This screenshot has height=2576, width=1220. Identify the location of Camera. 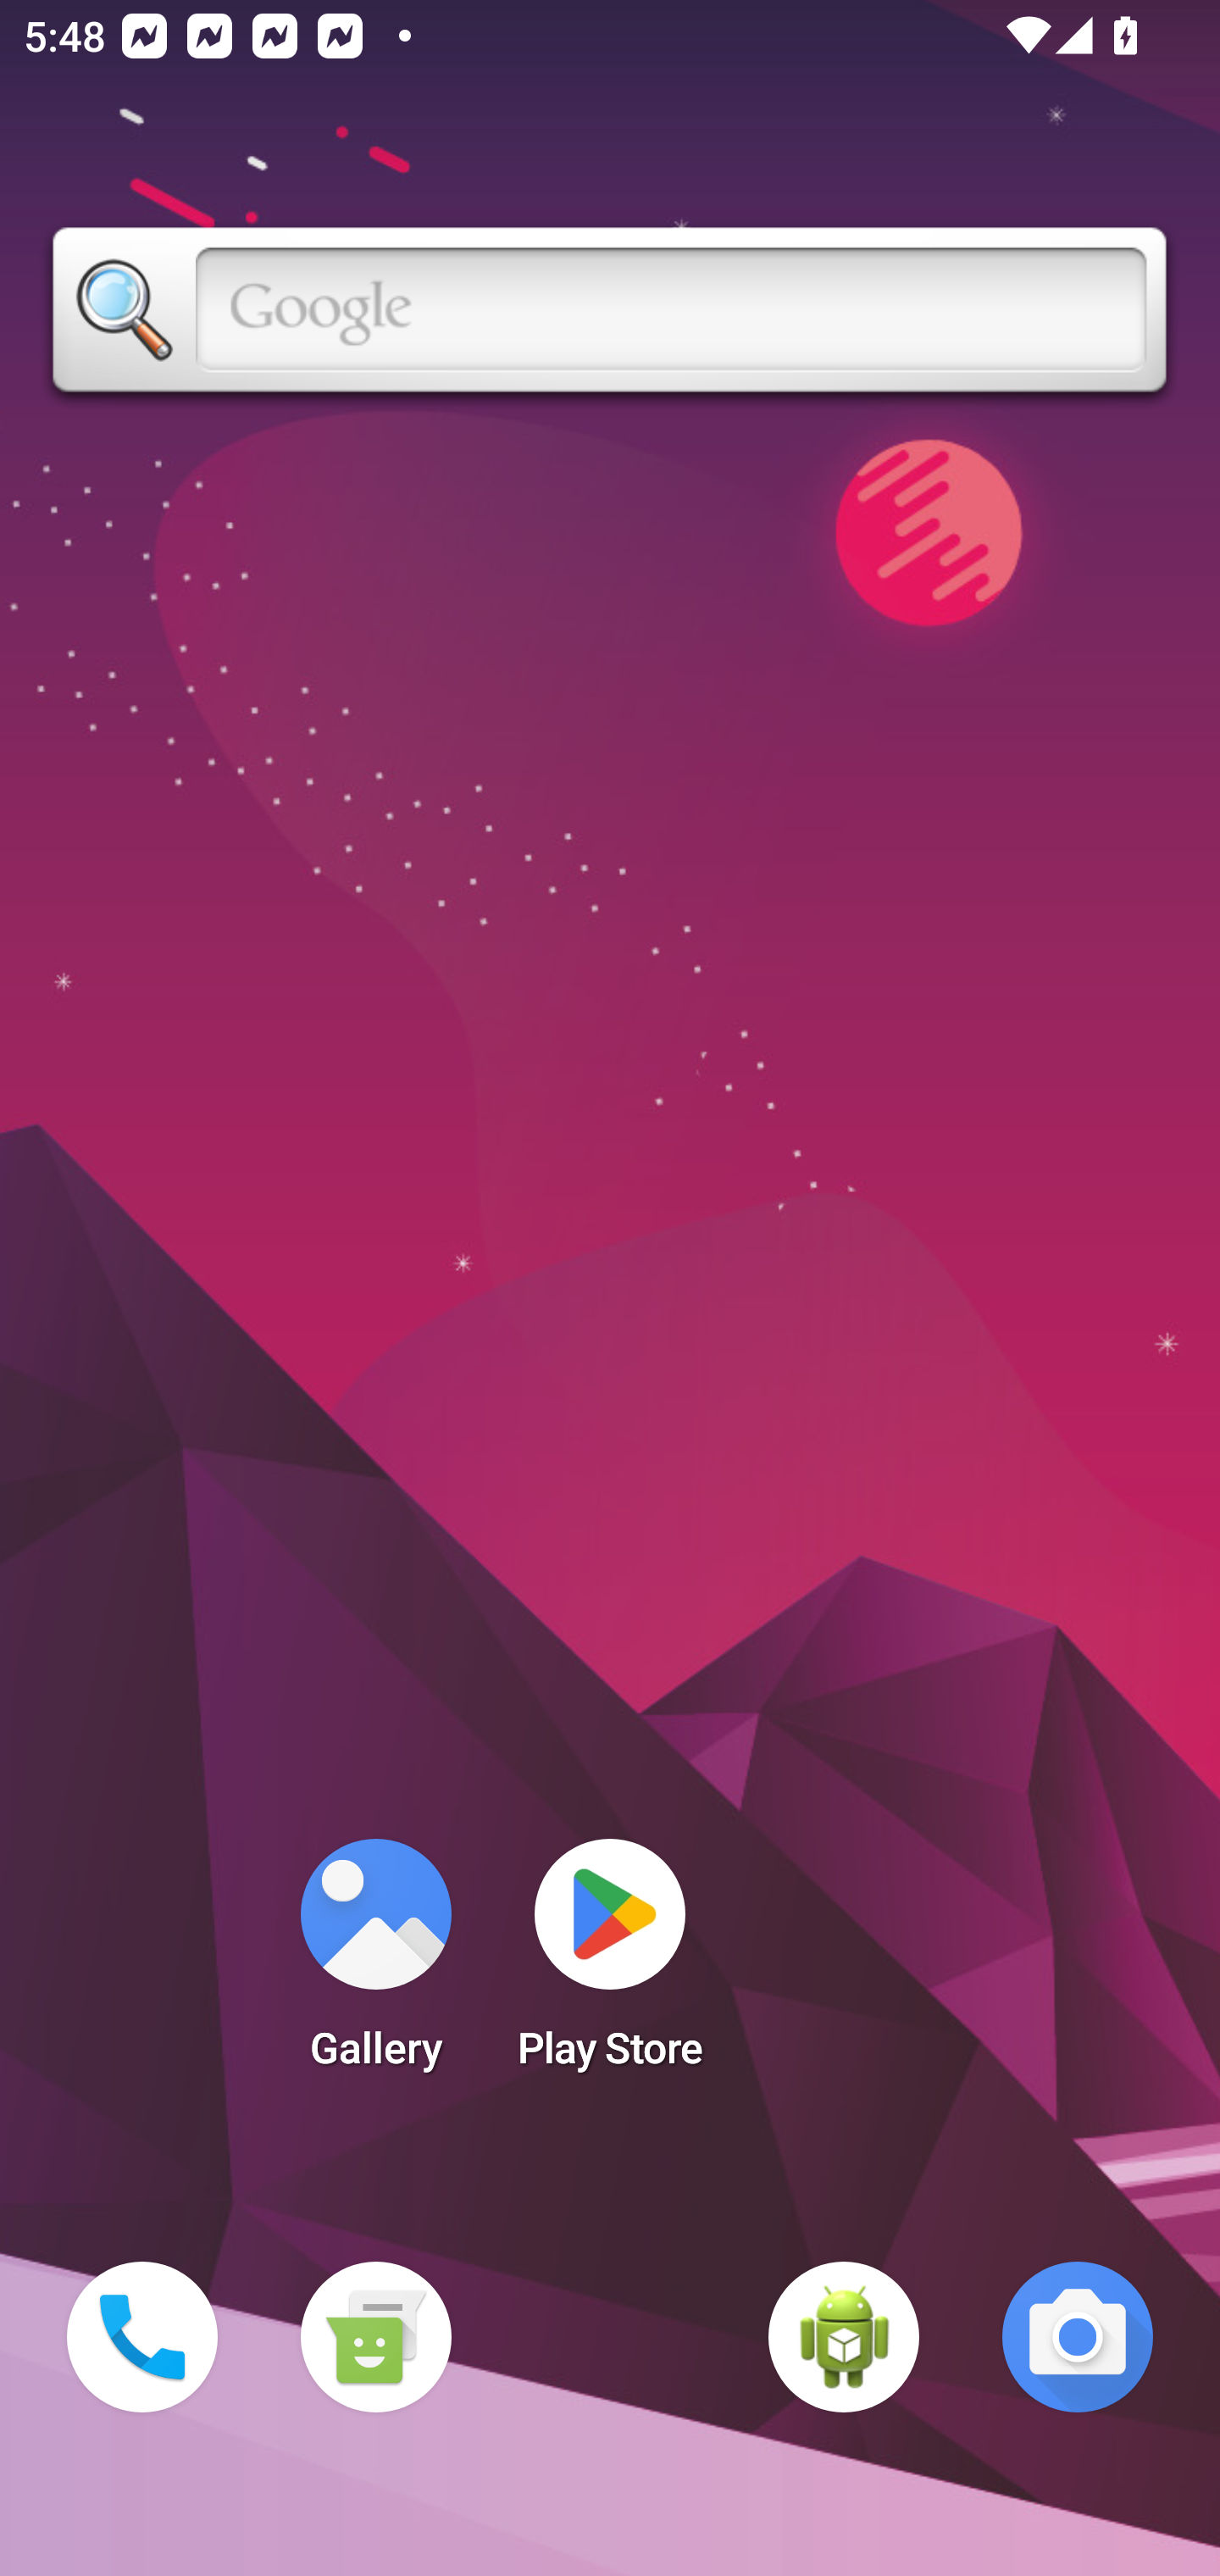
(1078, 2337).